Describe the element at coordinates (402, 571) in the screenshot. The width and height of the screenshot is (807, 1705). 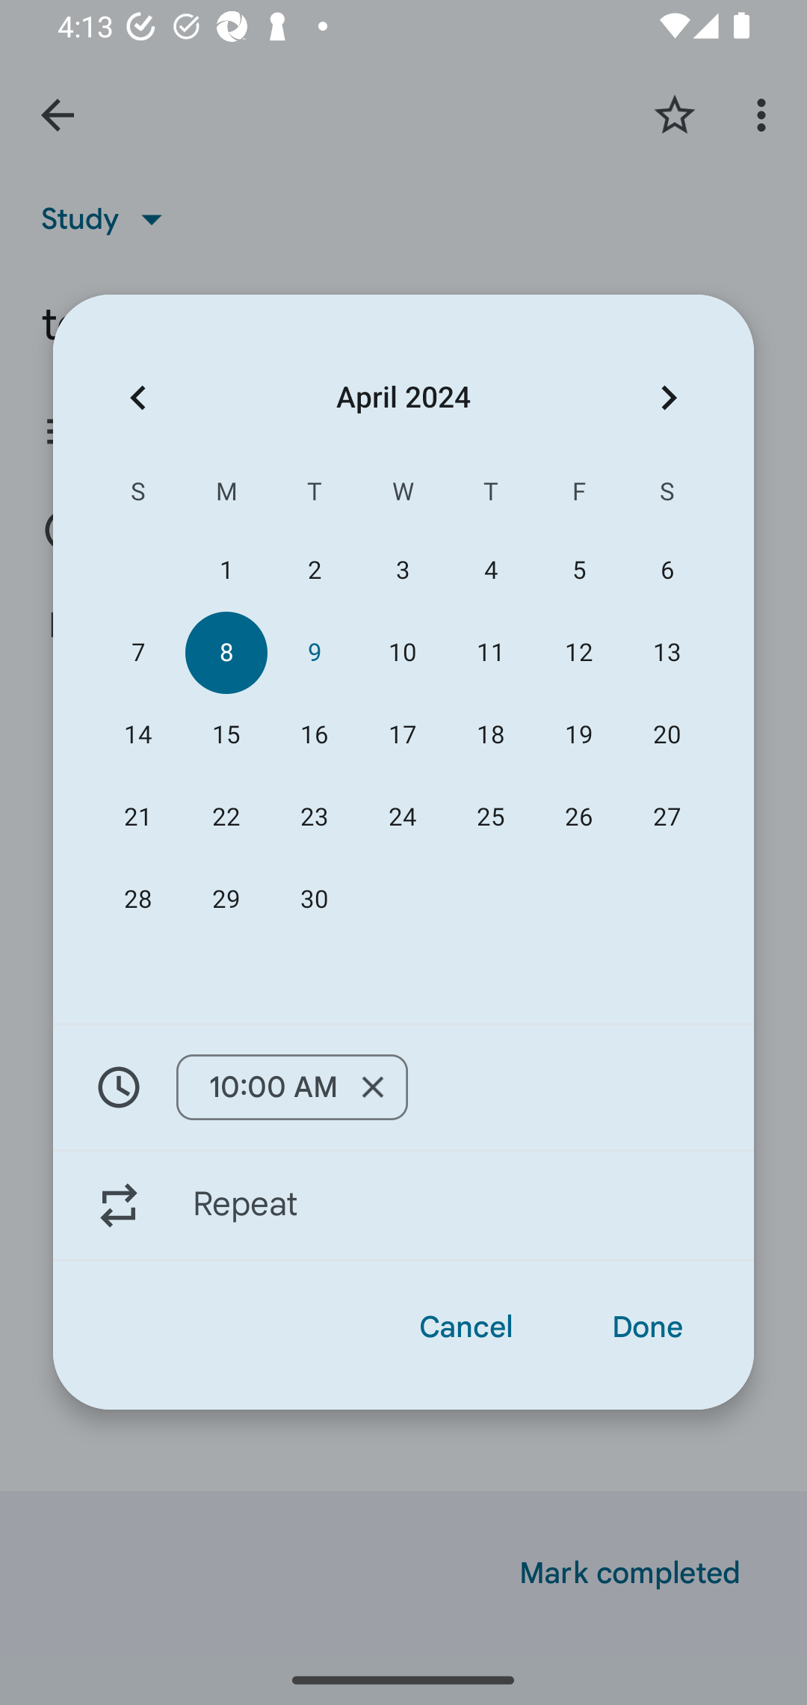
I see `3 03 April 2024` at that location.